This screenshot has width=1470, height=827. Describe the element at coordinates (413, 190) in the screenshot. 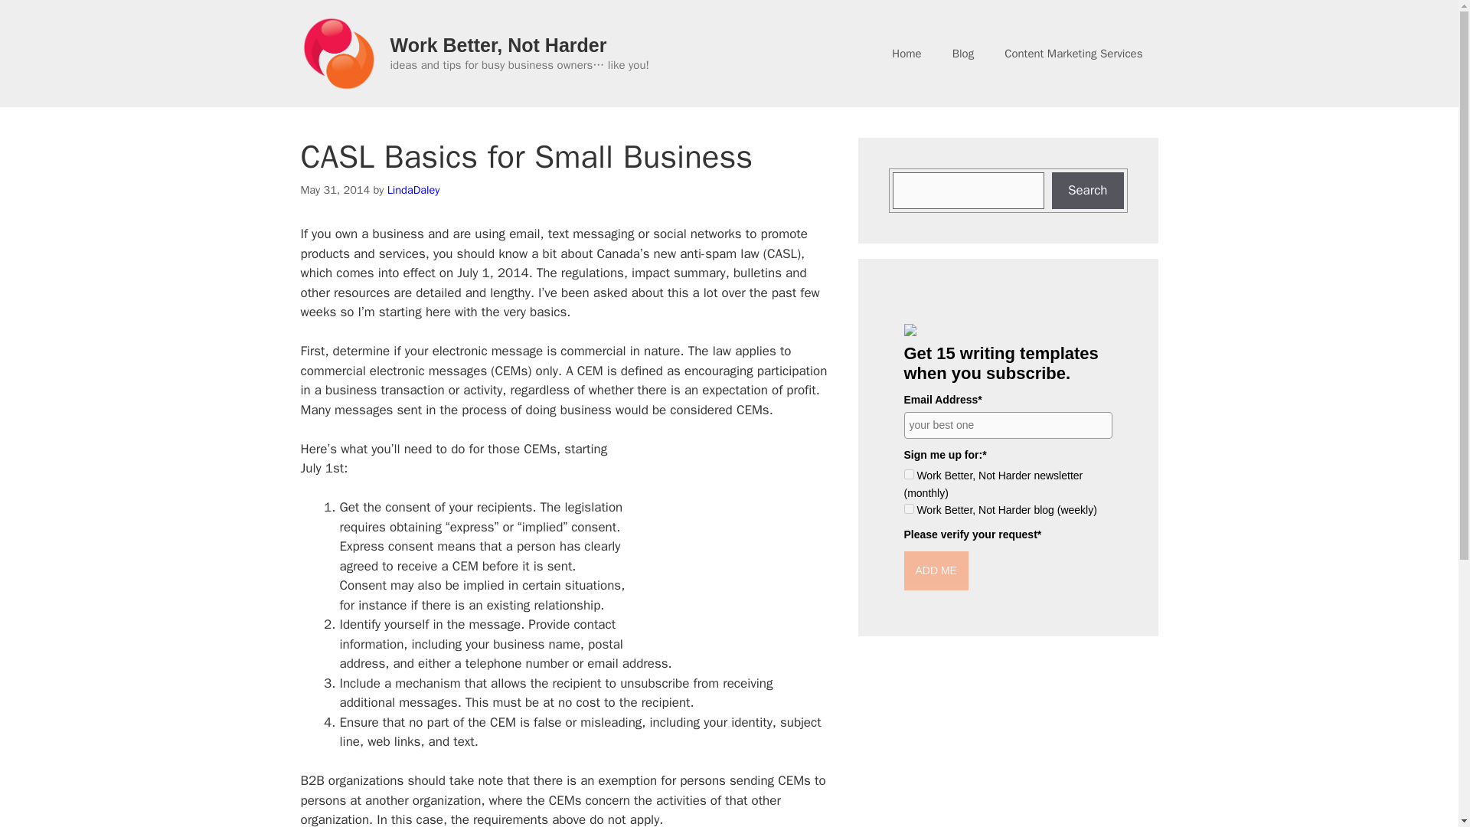

I see `View all posts by LindaDaley` at that location.